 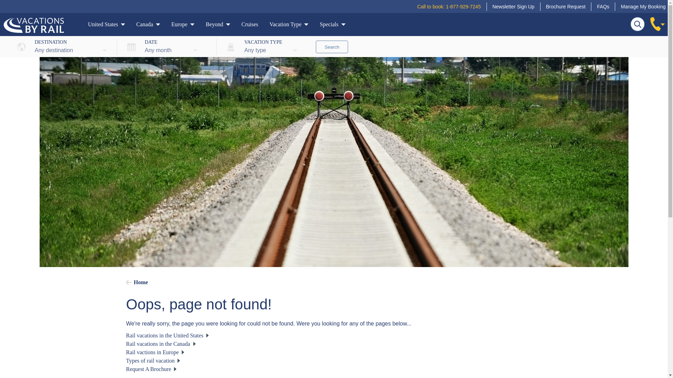 I want to click on Rail vacations in the United States, so click(x=168, y=335).